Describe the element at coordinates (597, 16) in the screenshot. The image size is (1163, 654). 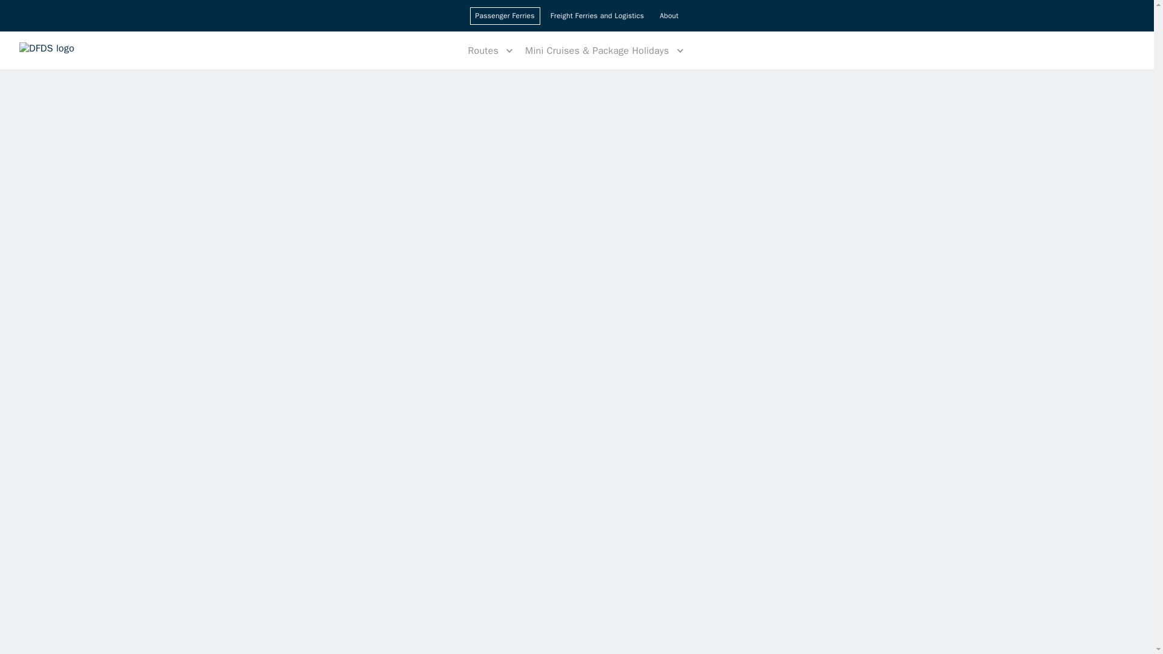
I see `Freight Ferries and Logistics` at that location.